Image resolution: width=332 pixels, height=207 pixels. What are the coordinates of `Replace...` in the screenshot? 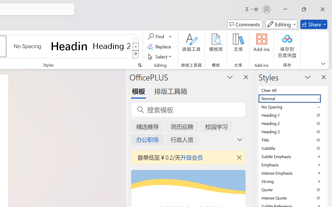 It's located at (160, 47).